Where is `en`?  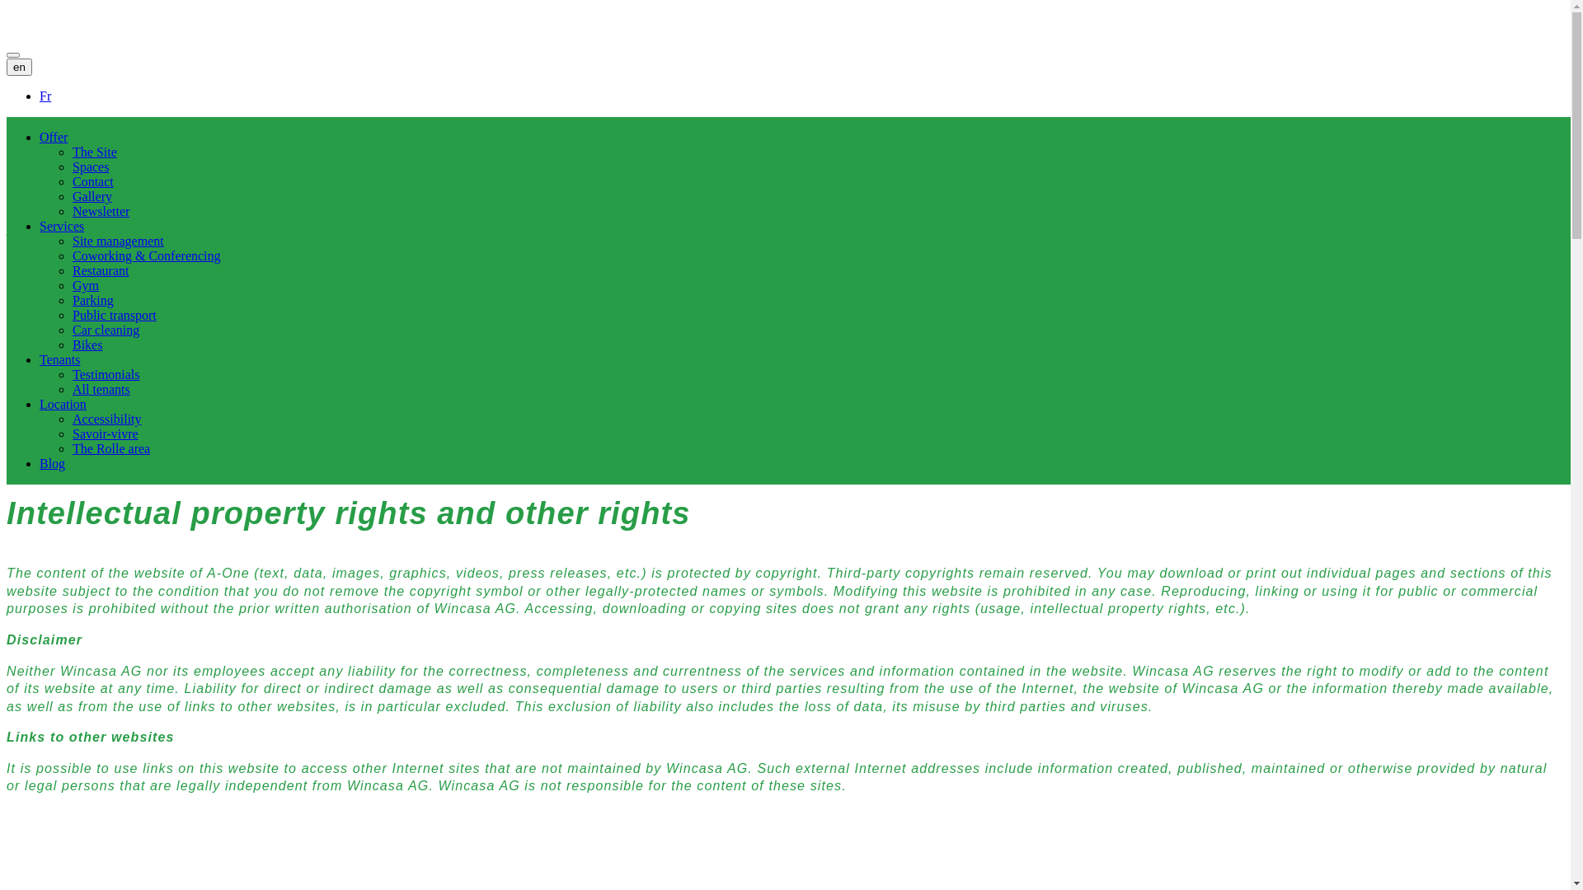 en is located at coordinates (20, 68).